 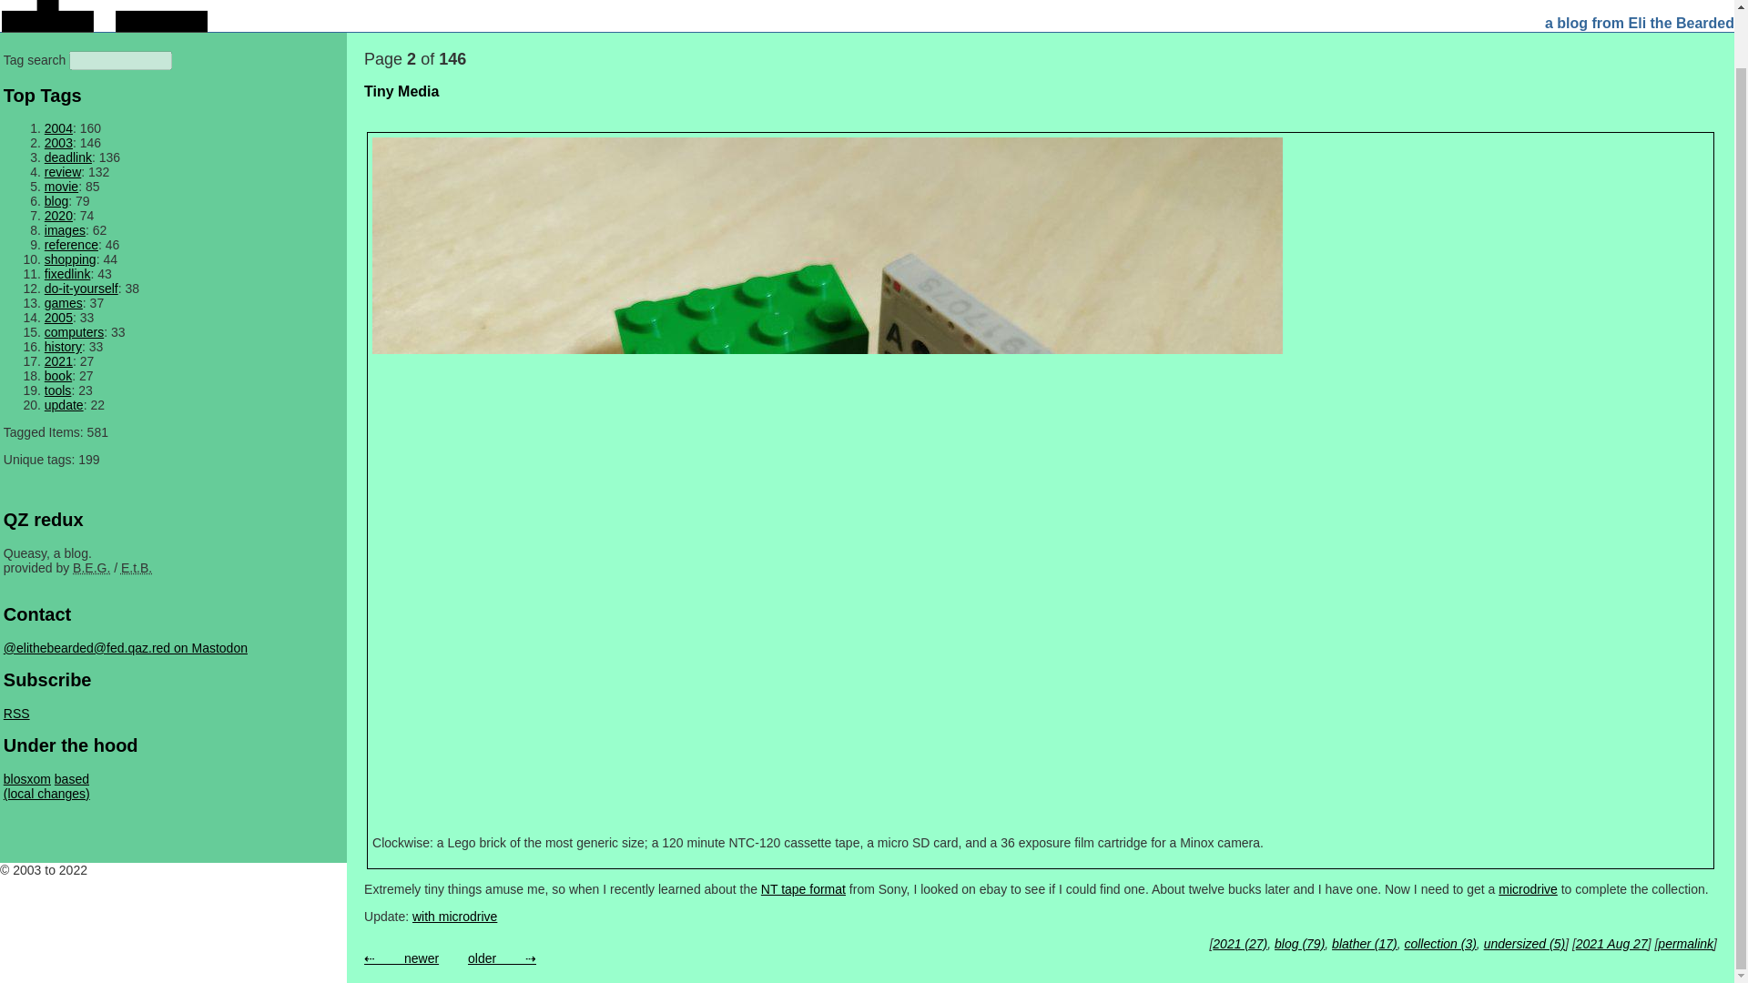 What do you see at coordinates (1528, 888) in the screenshot?
I see `microdrive` at bounding box center [1528, 888].